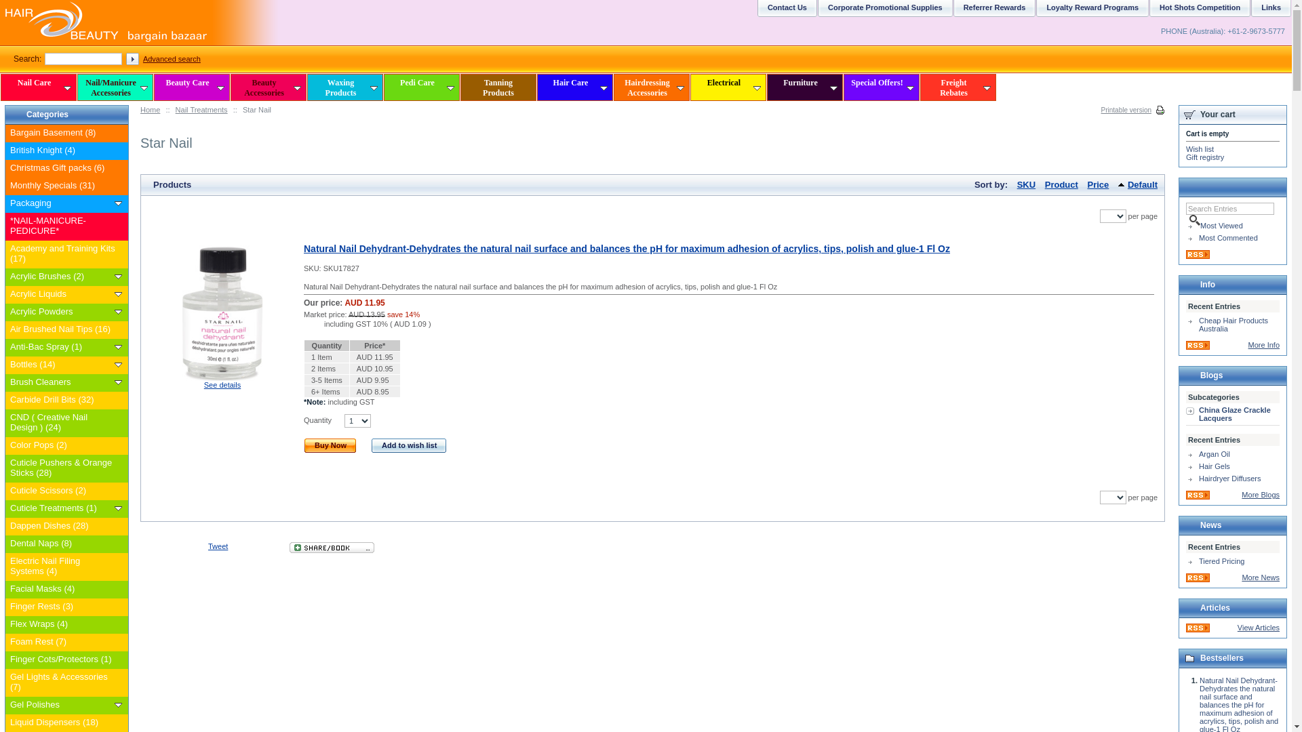 This screenshot has height=732, width=1302. What do you see at coordinates (785, 12) in the screenshot?
I see `Contact Us` at bounding box center [785, 12].